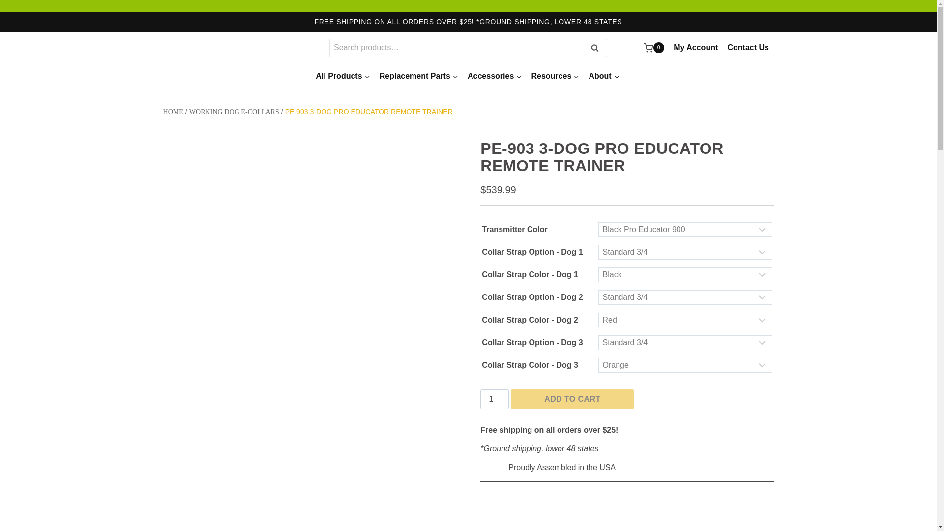 The image size is (944, 531). I want to click on 0, so click(653, 48).